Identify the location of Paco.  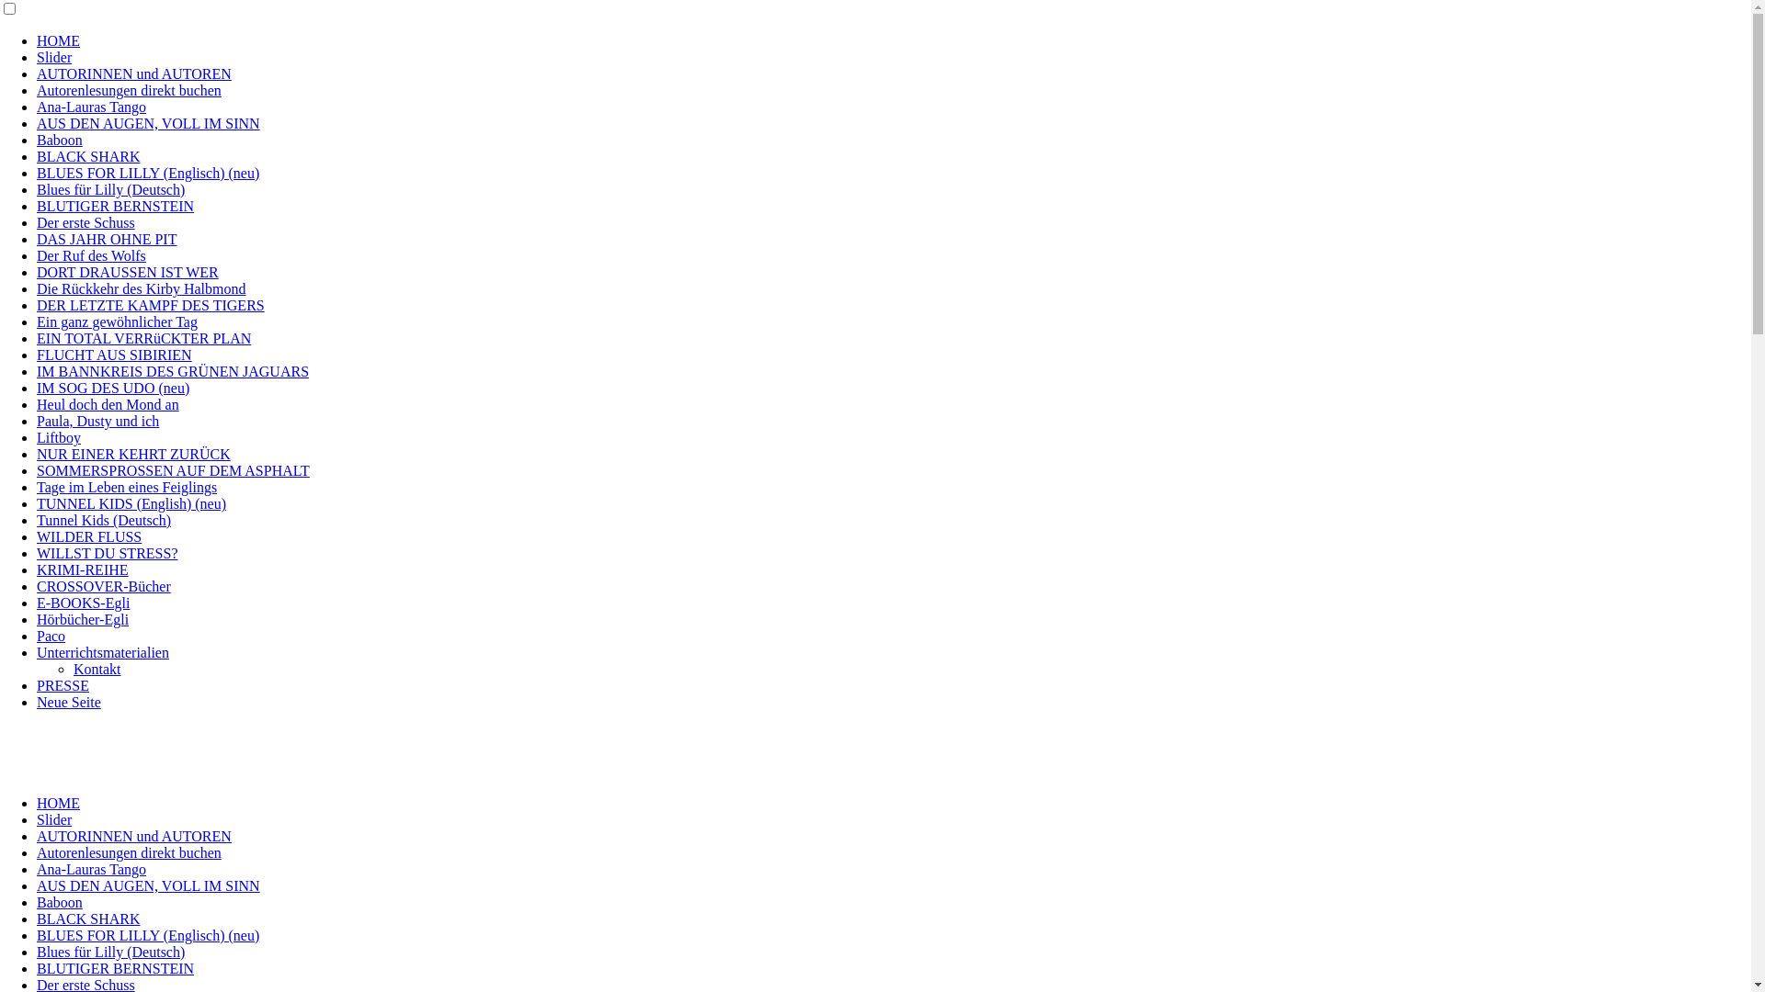
(51, 636).